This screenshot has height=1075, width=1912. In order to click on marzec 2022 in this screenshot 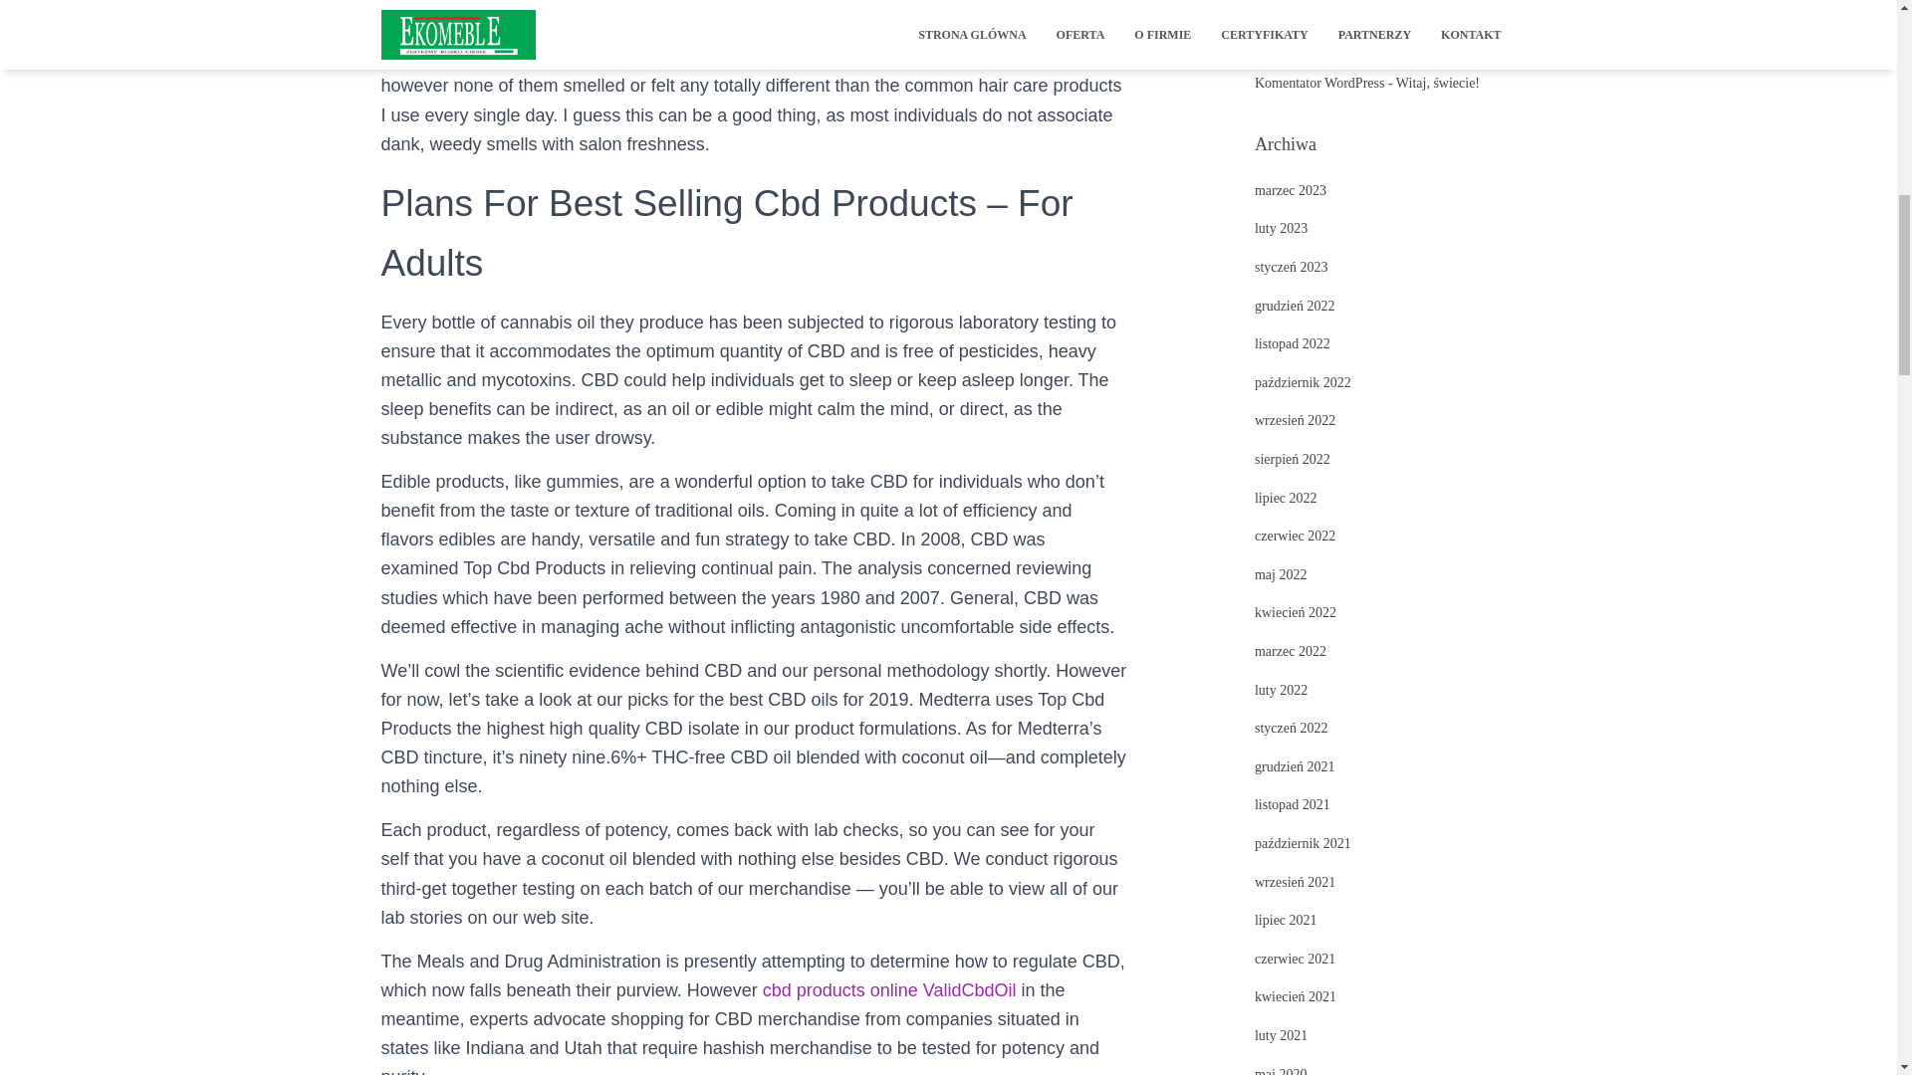, I will do `click(1291, 651)`.